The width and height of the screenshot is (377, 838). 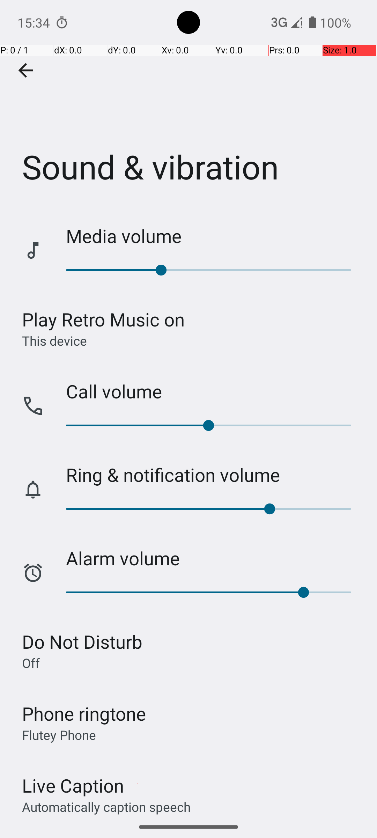 What do you see at coordinates (73, 786) in the screenshot?
I see `Live Caption` at bounding box center [73, 786].